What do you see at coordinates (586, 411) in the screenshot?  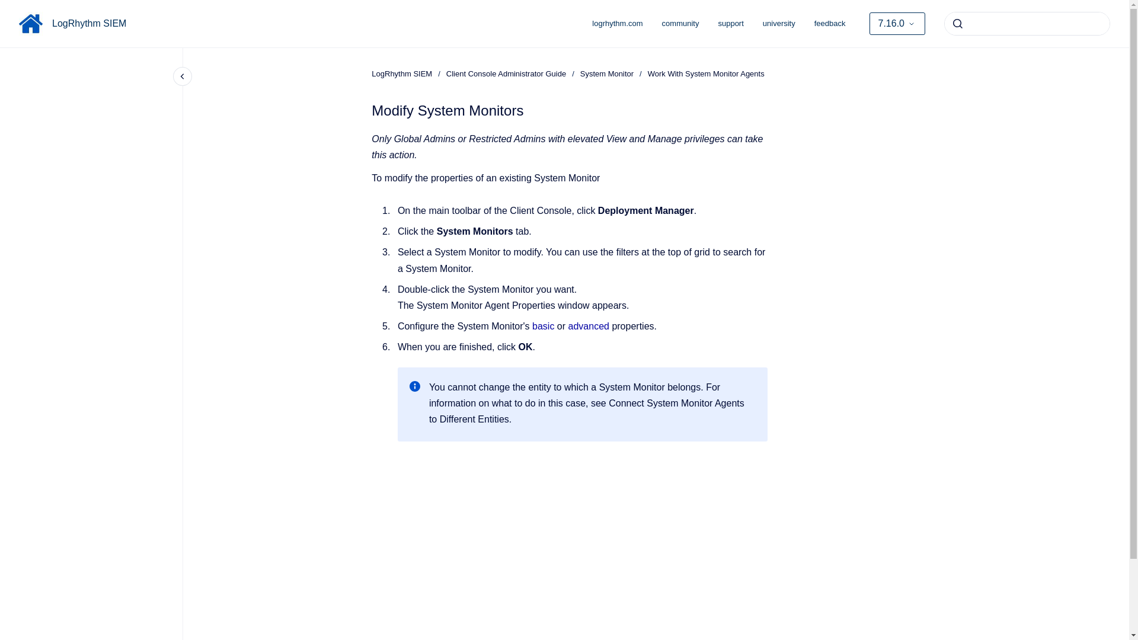 I see `Connect System Monitor Agents to Different Entities` at bounding box center [586, 411].